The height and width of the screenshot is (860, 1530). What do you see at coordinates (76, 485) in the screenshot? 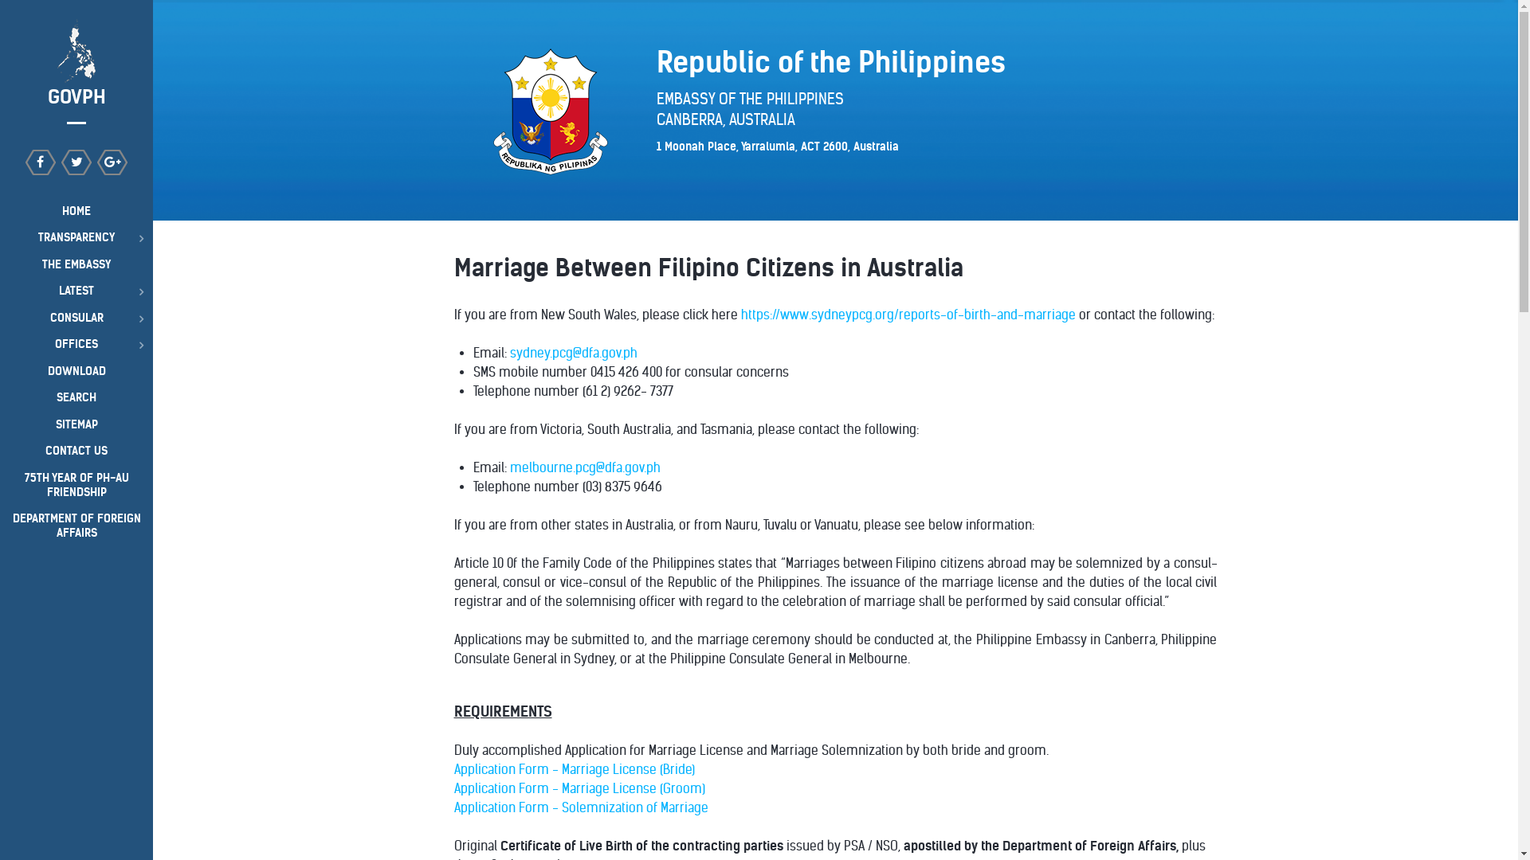
I see `75TH YEAR OF PH-AU FRIENDSHIP` at bounding box center [76, 485].